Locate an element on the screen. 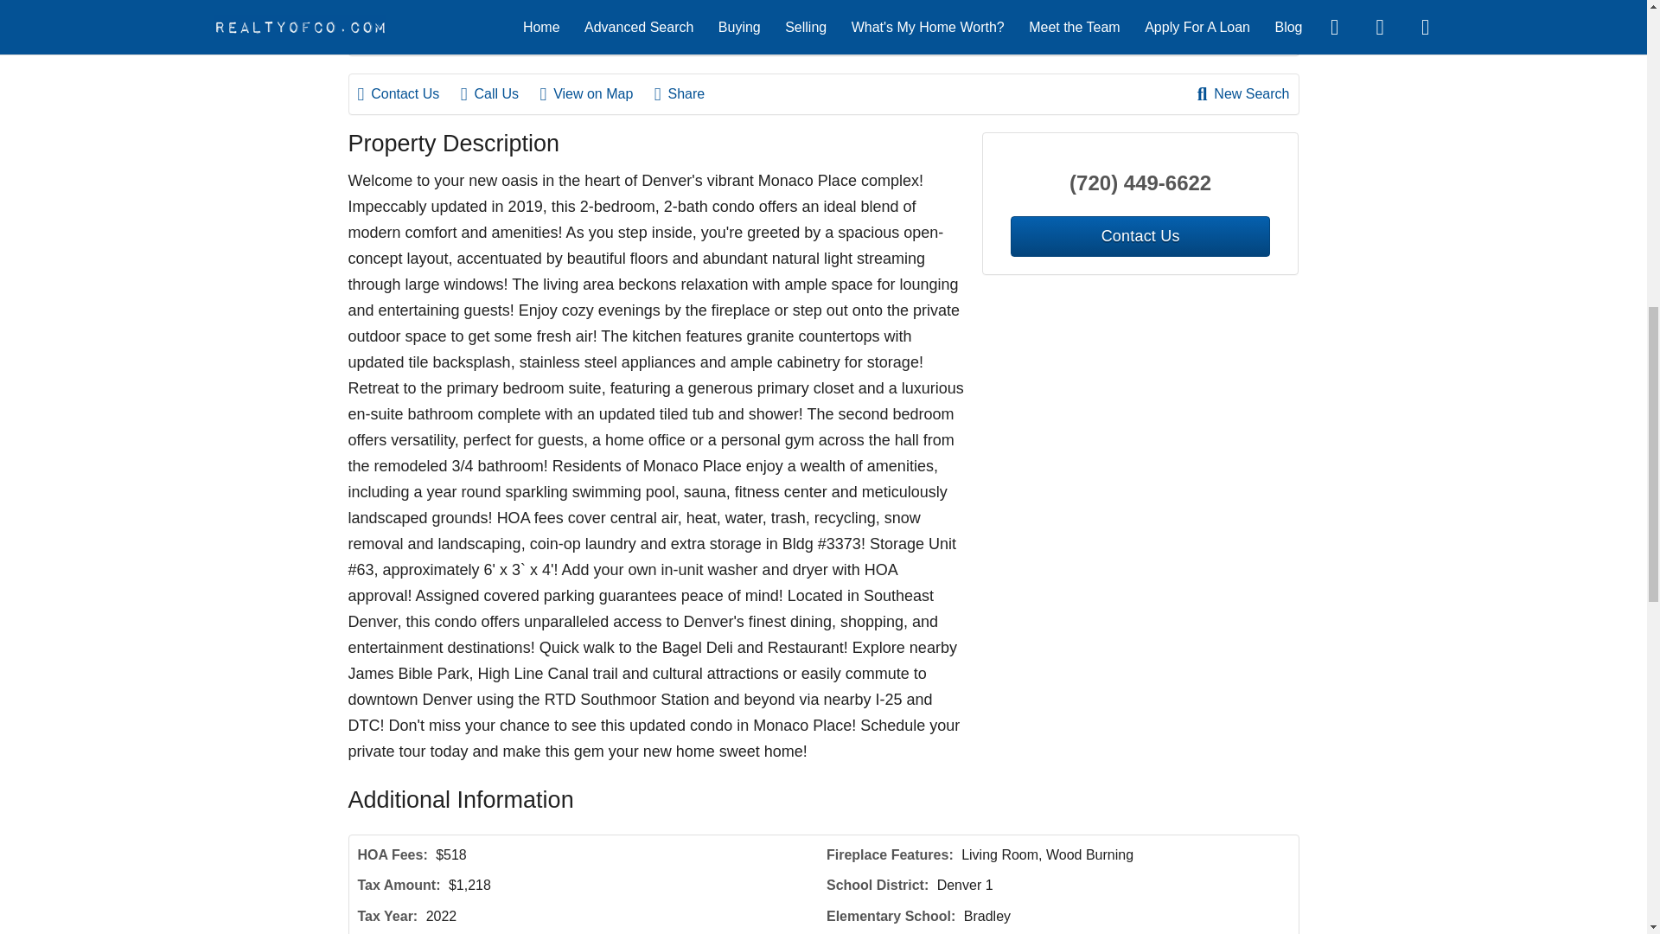 The height and width of the screenshot is (934, 1660). Call Us is located at coordinates (498, 93).